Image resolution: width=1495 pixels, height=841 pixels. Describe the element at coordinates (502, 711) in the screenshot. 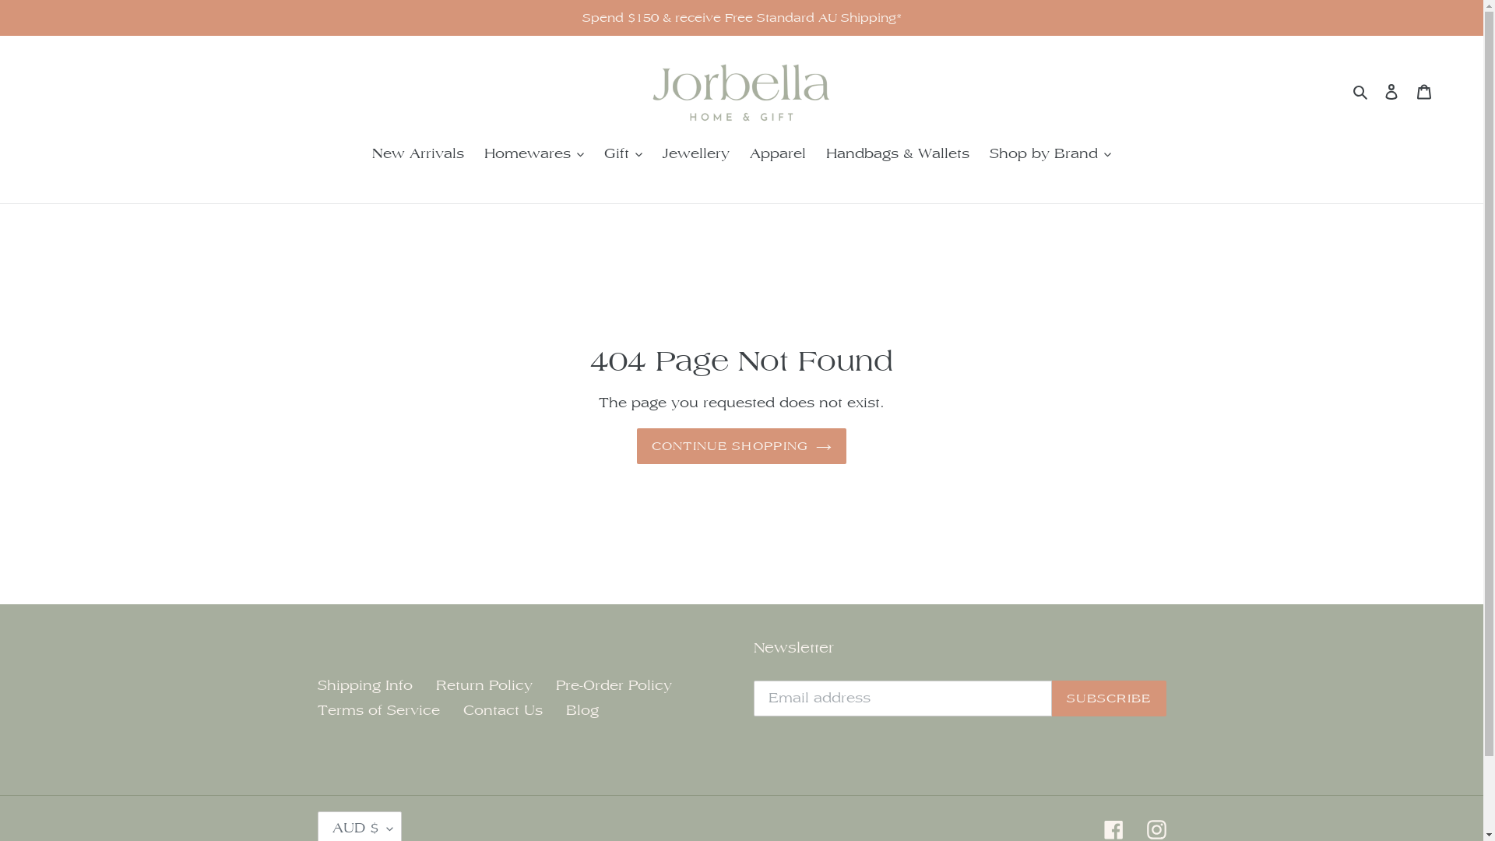

I see `Contact Us` at that location.